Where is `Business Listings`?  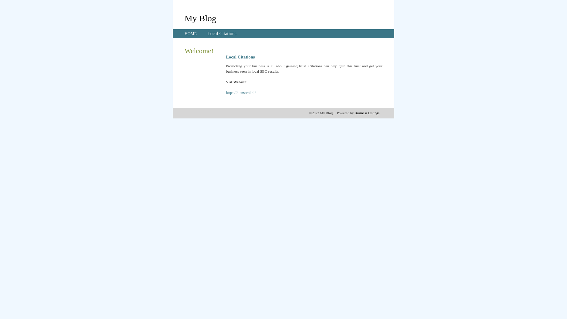 Business Listings is located at coordinates (367, 113).